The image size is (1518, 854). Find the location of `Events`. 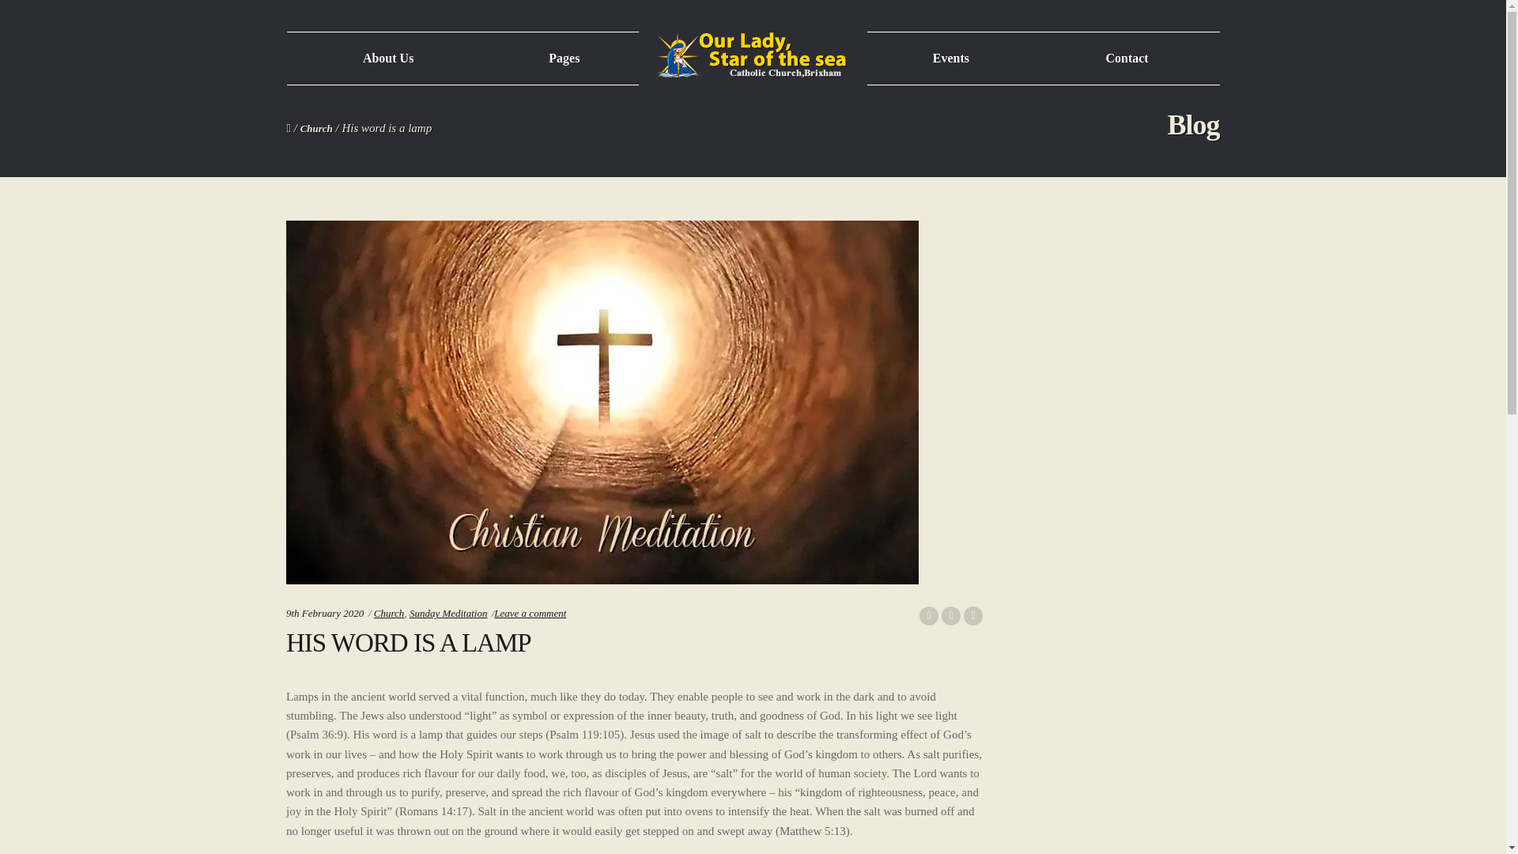

Events is located at coordinates (950, 59).